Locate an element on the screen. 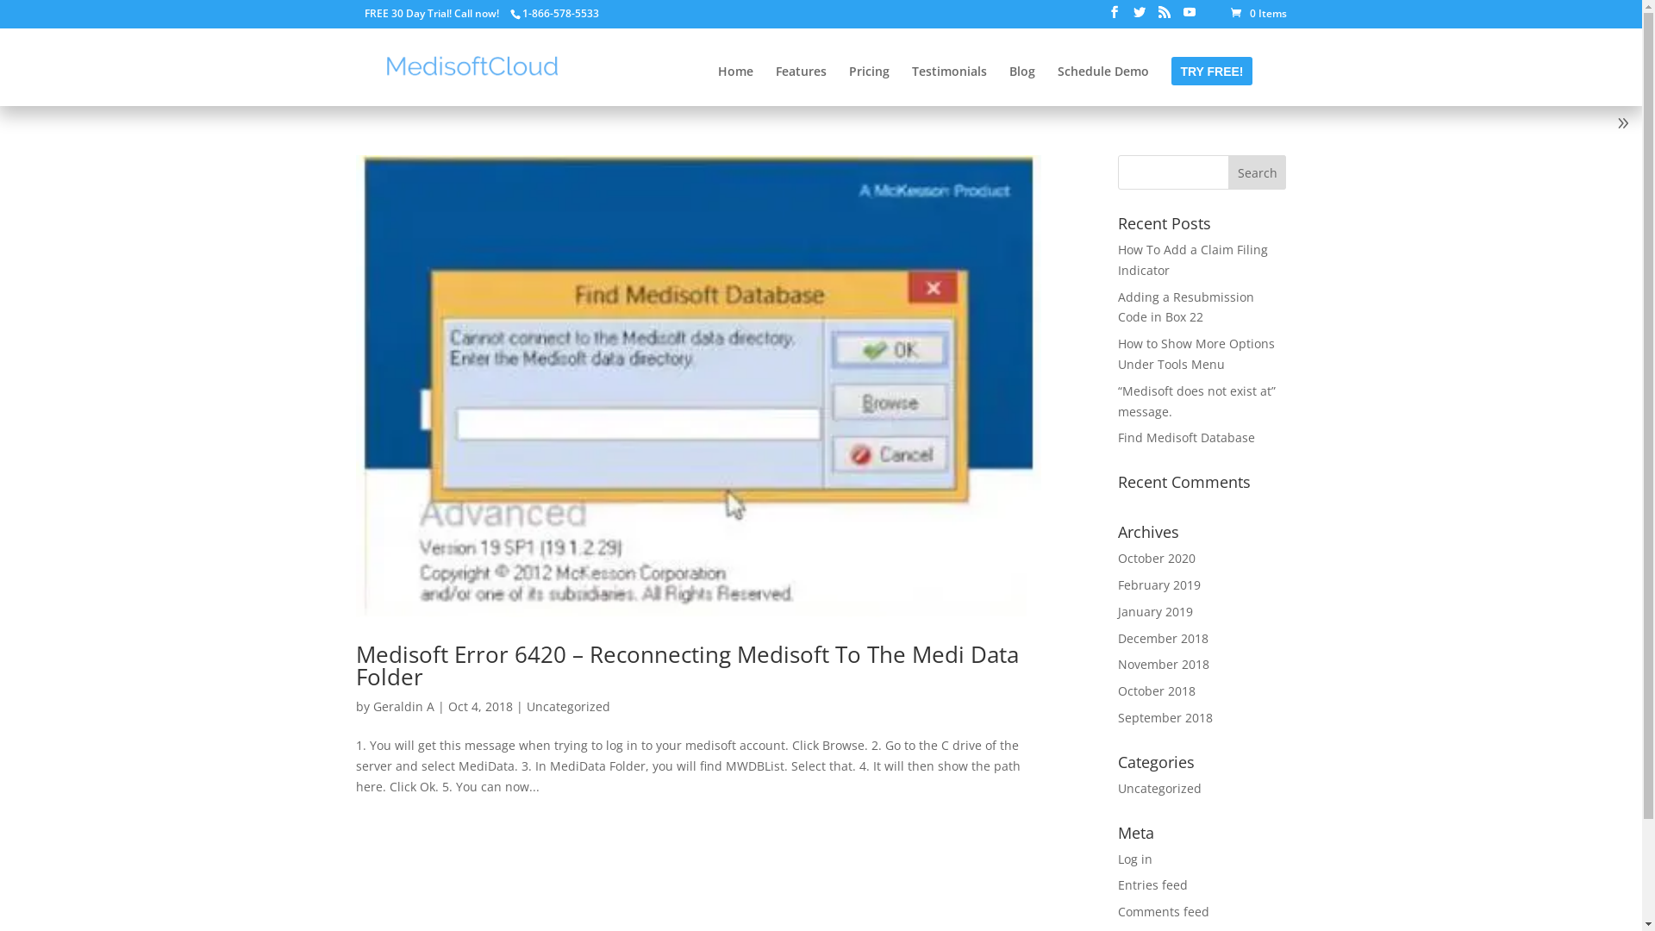  February 2019 is located at coordinates (1159, 584).